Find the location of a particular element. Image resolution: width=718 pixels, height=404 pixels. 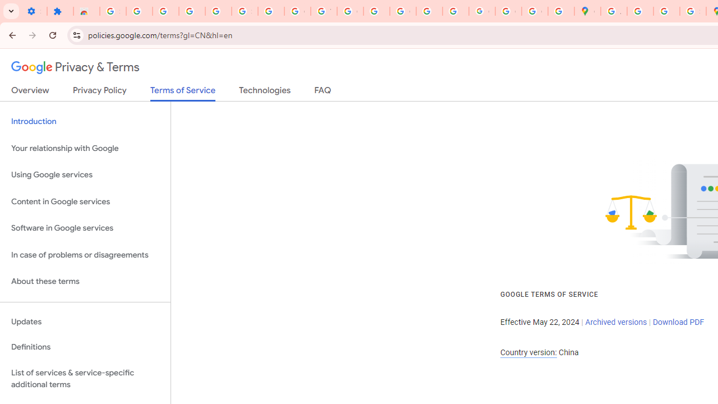

https://scholar.google.com/ is located at coordinates (376, 11).